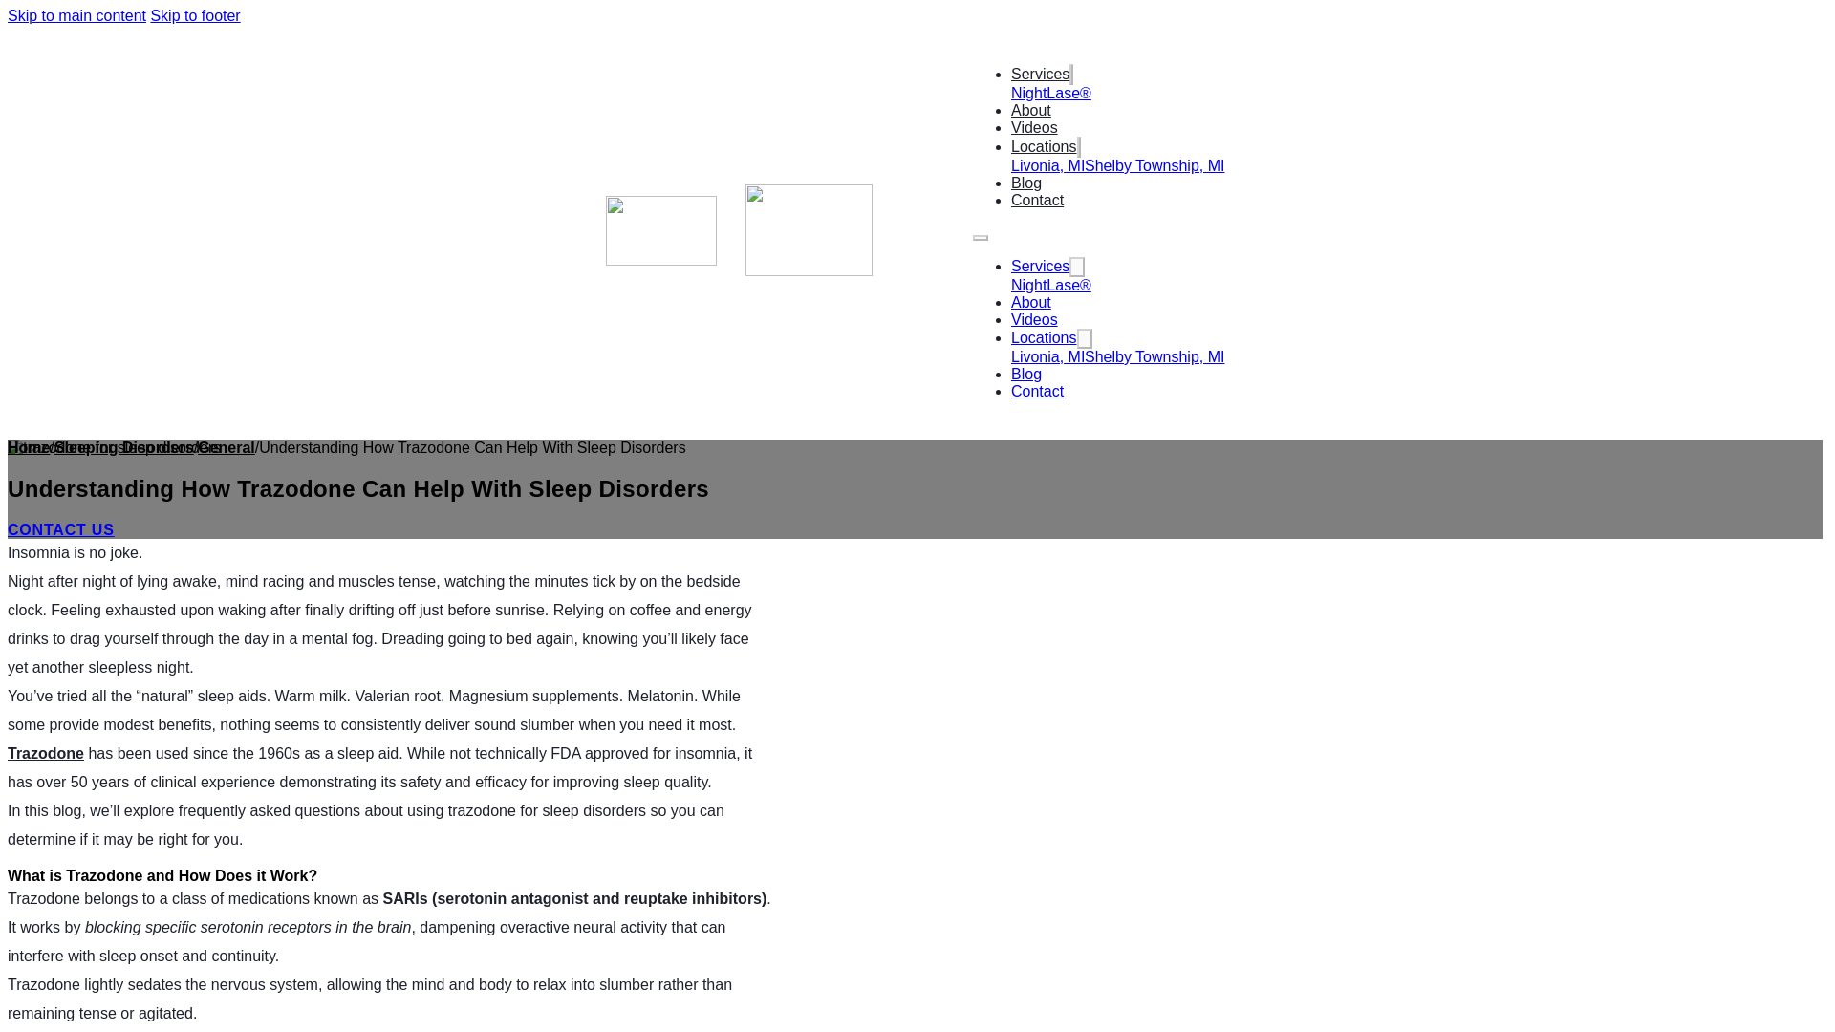 The height and width of the screenshot is (1032, 1835). What do you see at coordinates (28, 447) in the screenshot?
I see `Home` at bounding box center [28, 447].